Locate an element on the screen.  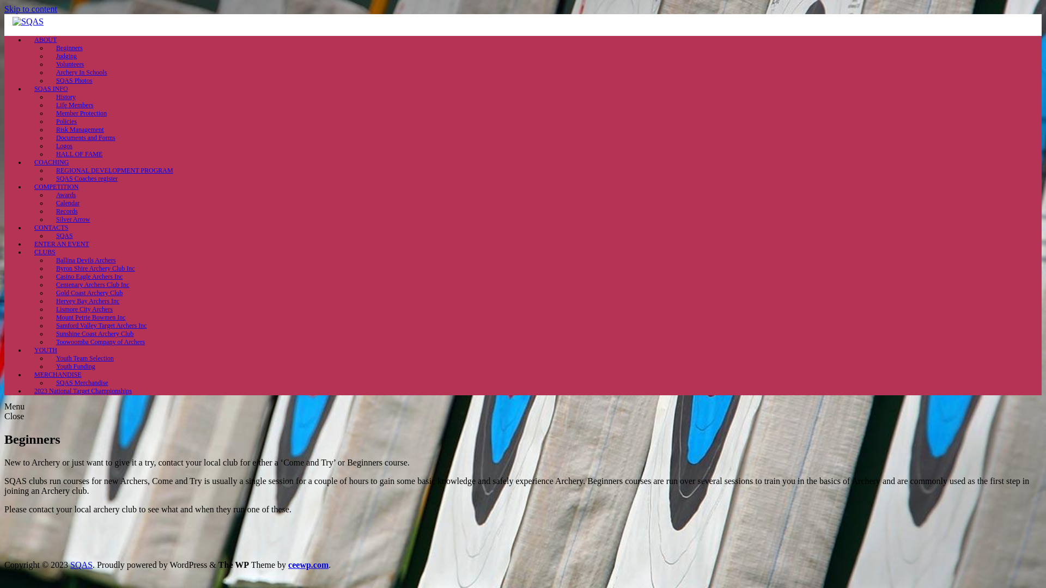
2023 National Target Championships is located at coordinates (83, 391).